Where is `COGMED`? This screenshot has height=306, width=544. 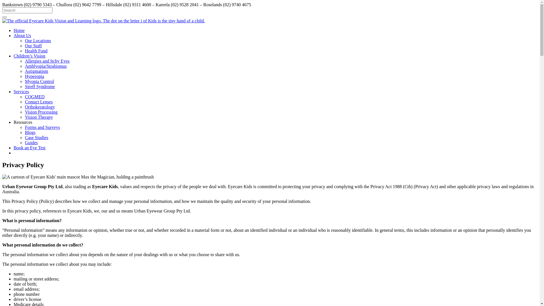 COGMED is located at coordinates (35, 116).